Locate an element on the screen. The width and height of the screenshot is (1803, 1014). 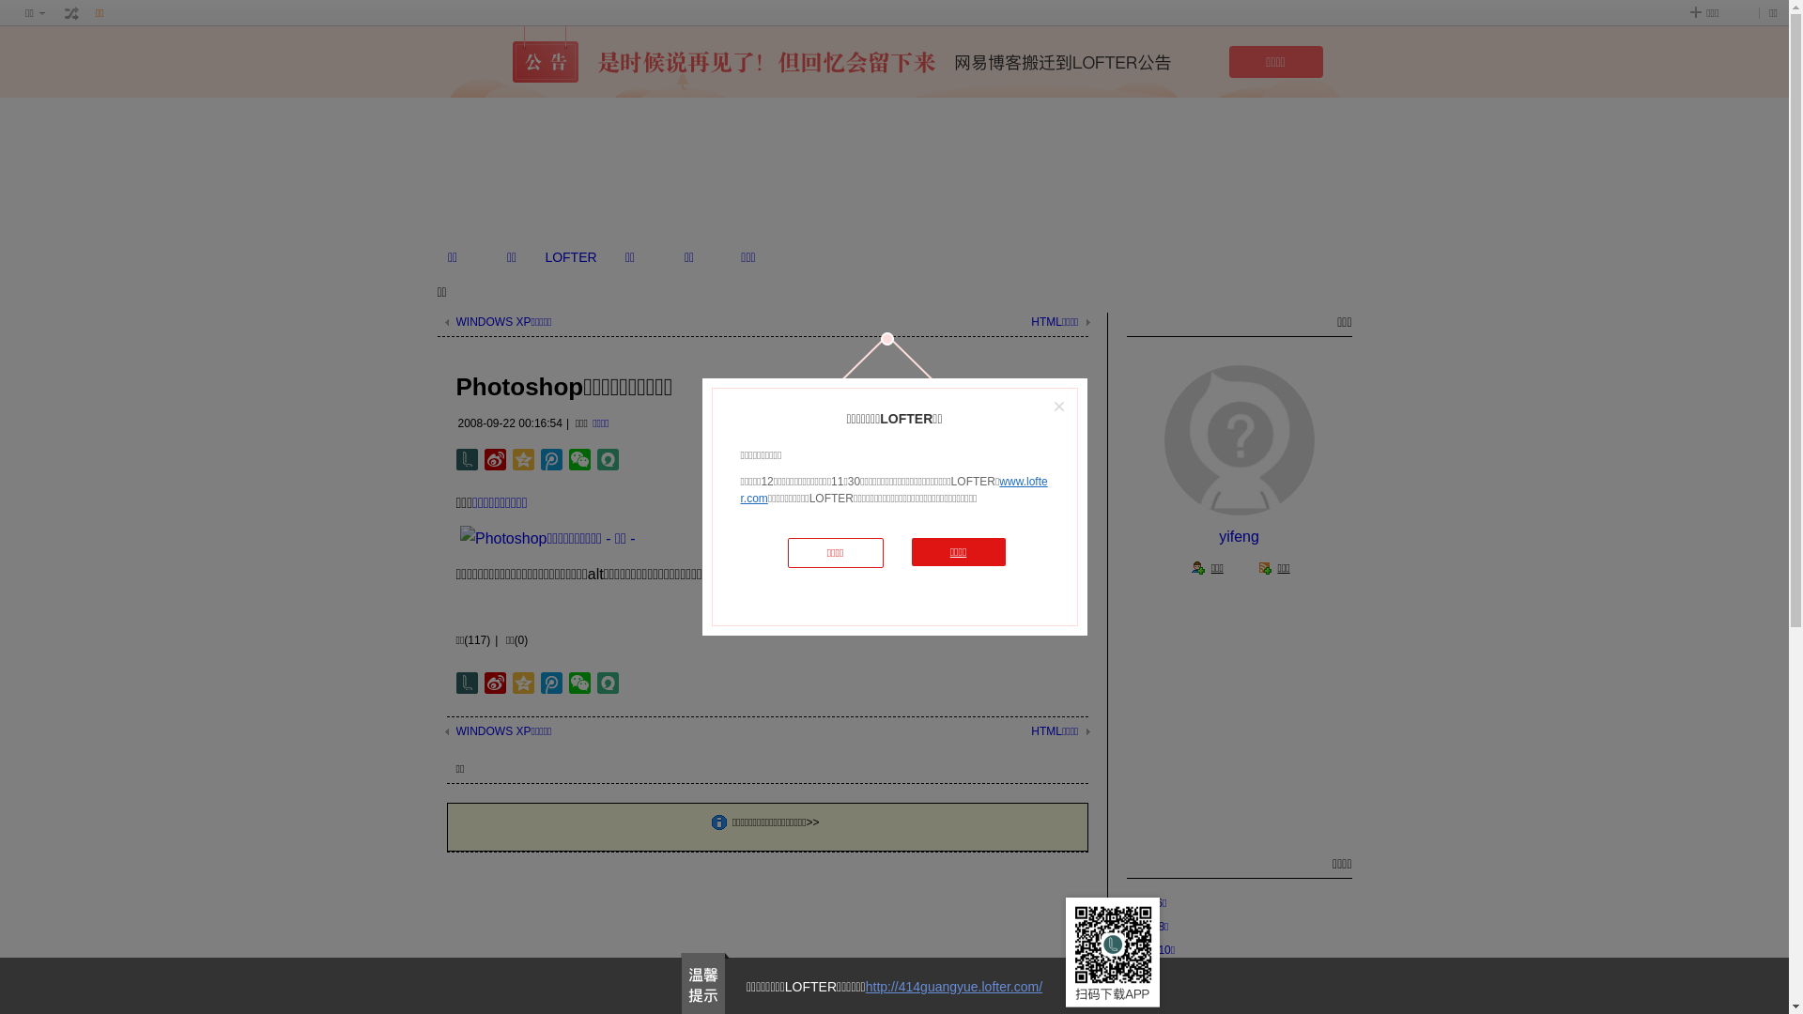
http://414guangyue.lofter.com/ is located at coordinates (954, 987).